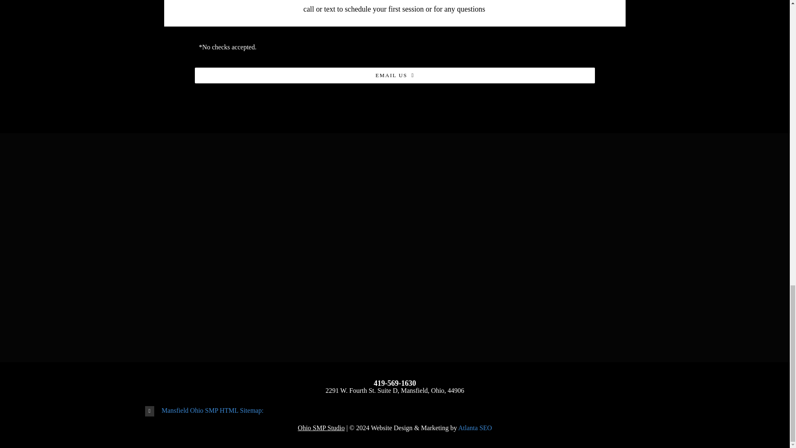 Image resolution: width=796 pixels, height=448 pixels. I want to click on Ohio SMP Studio, so click(321, 428).